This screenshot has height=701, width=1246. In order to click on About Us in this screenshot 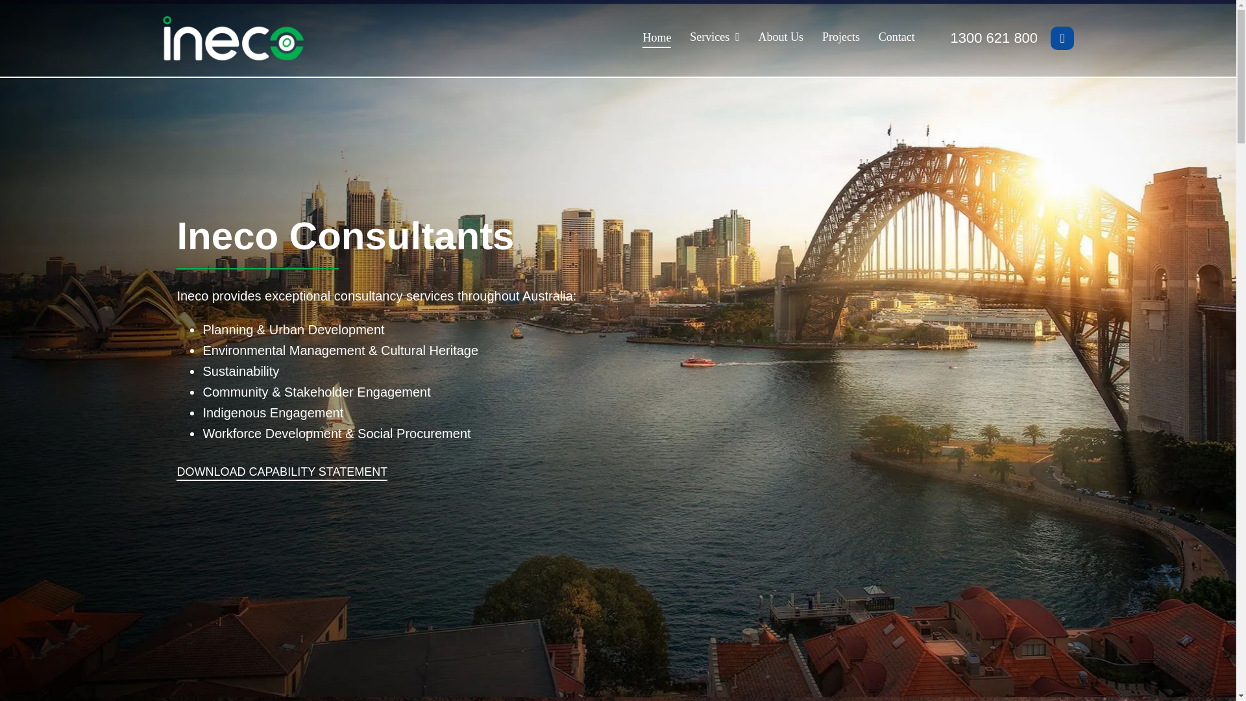, I will do `click(781, 38)`.